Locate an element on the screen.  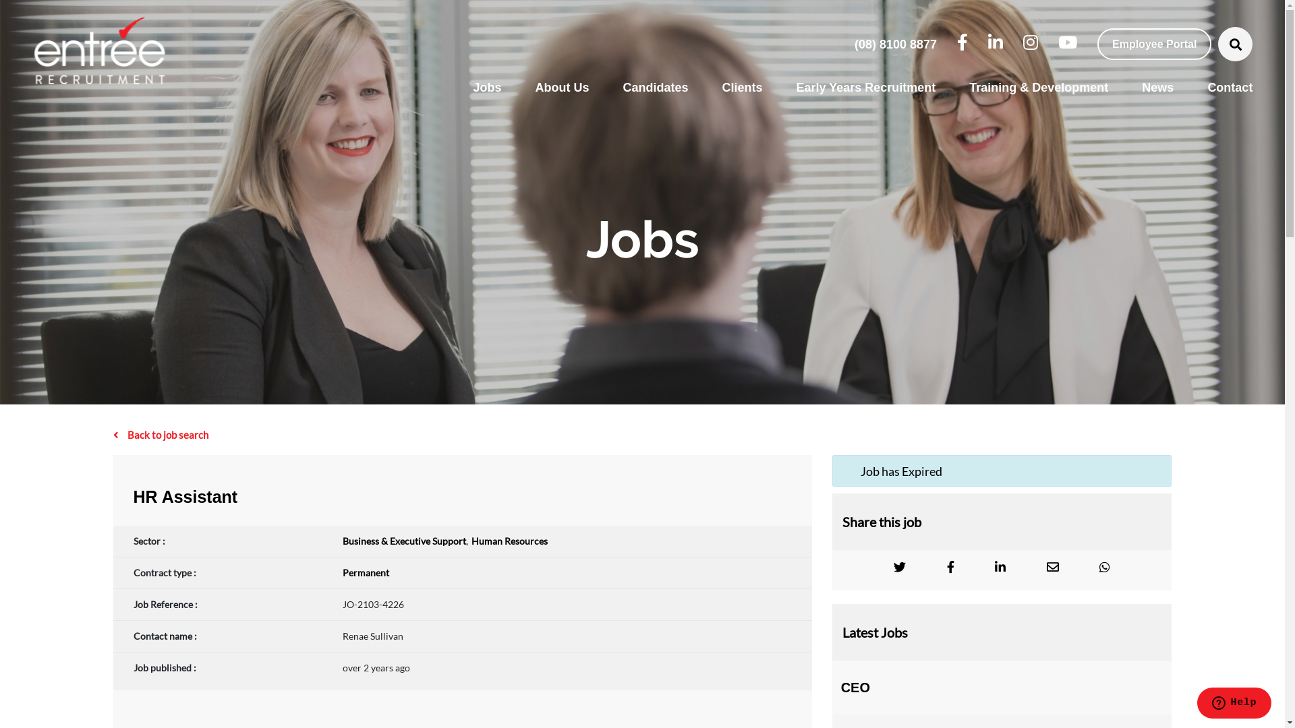
Back to job search is located at coordinates (643, 435).